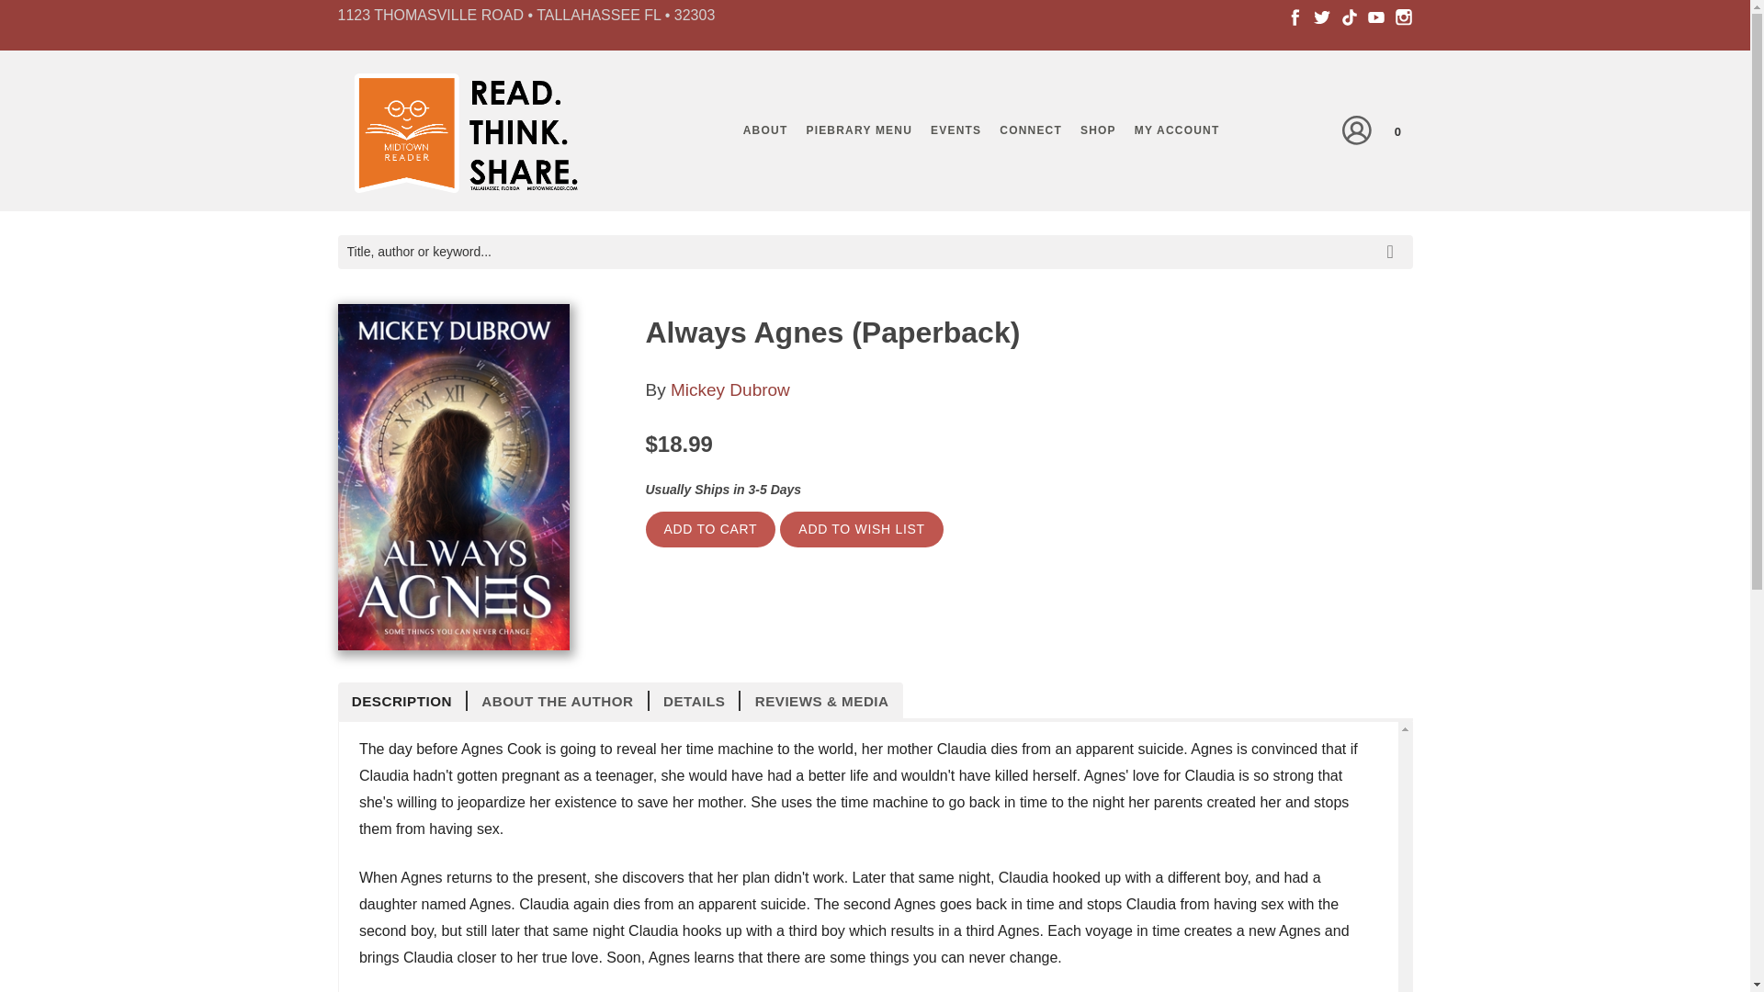 This screenshot has height=992, width=1764. Describe the element at coordinates (695, 700) in the screenshot. I see `DETAILS` at that location.